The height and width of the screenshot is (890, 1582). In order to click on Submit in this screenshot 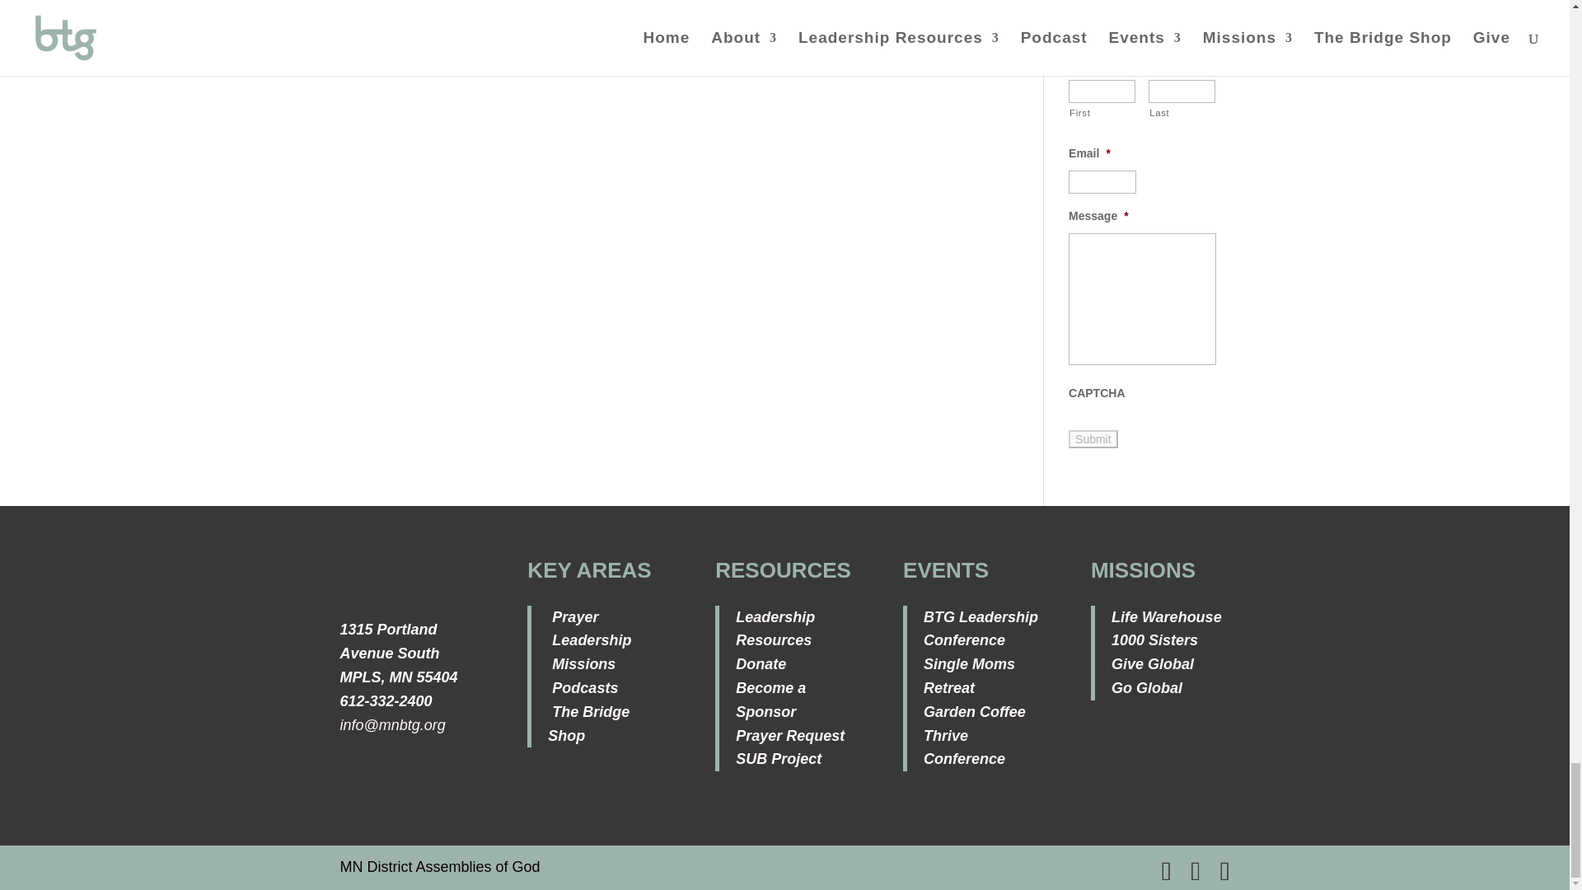, I will do `click(1093, 438)`.